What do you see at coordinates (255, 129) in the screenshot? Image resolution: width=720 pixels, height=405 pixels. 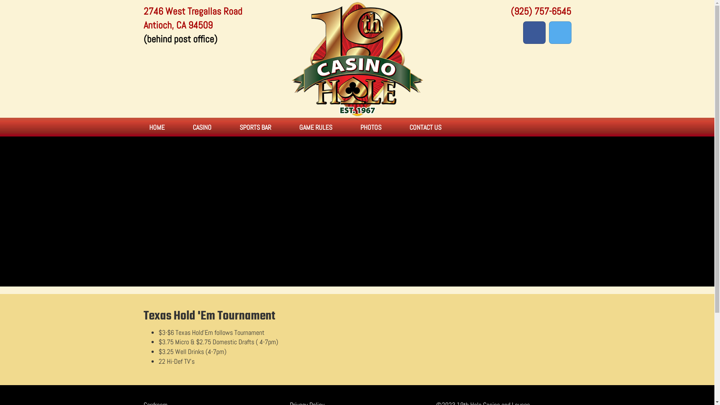 I see `SPORTS BAR` at bounding box center [255, 129].